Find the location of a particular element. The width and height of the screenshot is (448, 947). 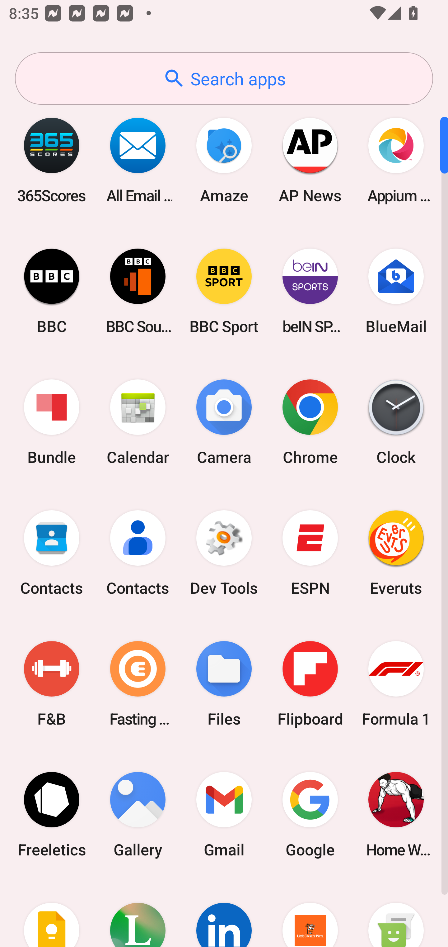

AP News is located at coordinates (310, 160).